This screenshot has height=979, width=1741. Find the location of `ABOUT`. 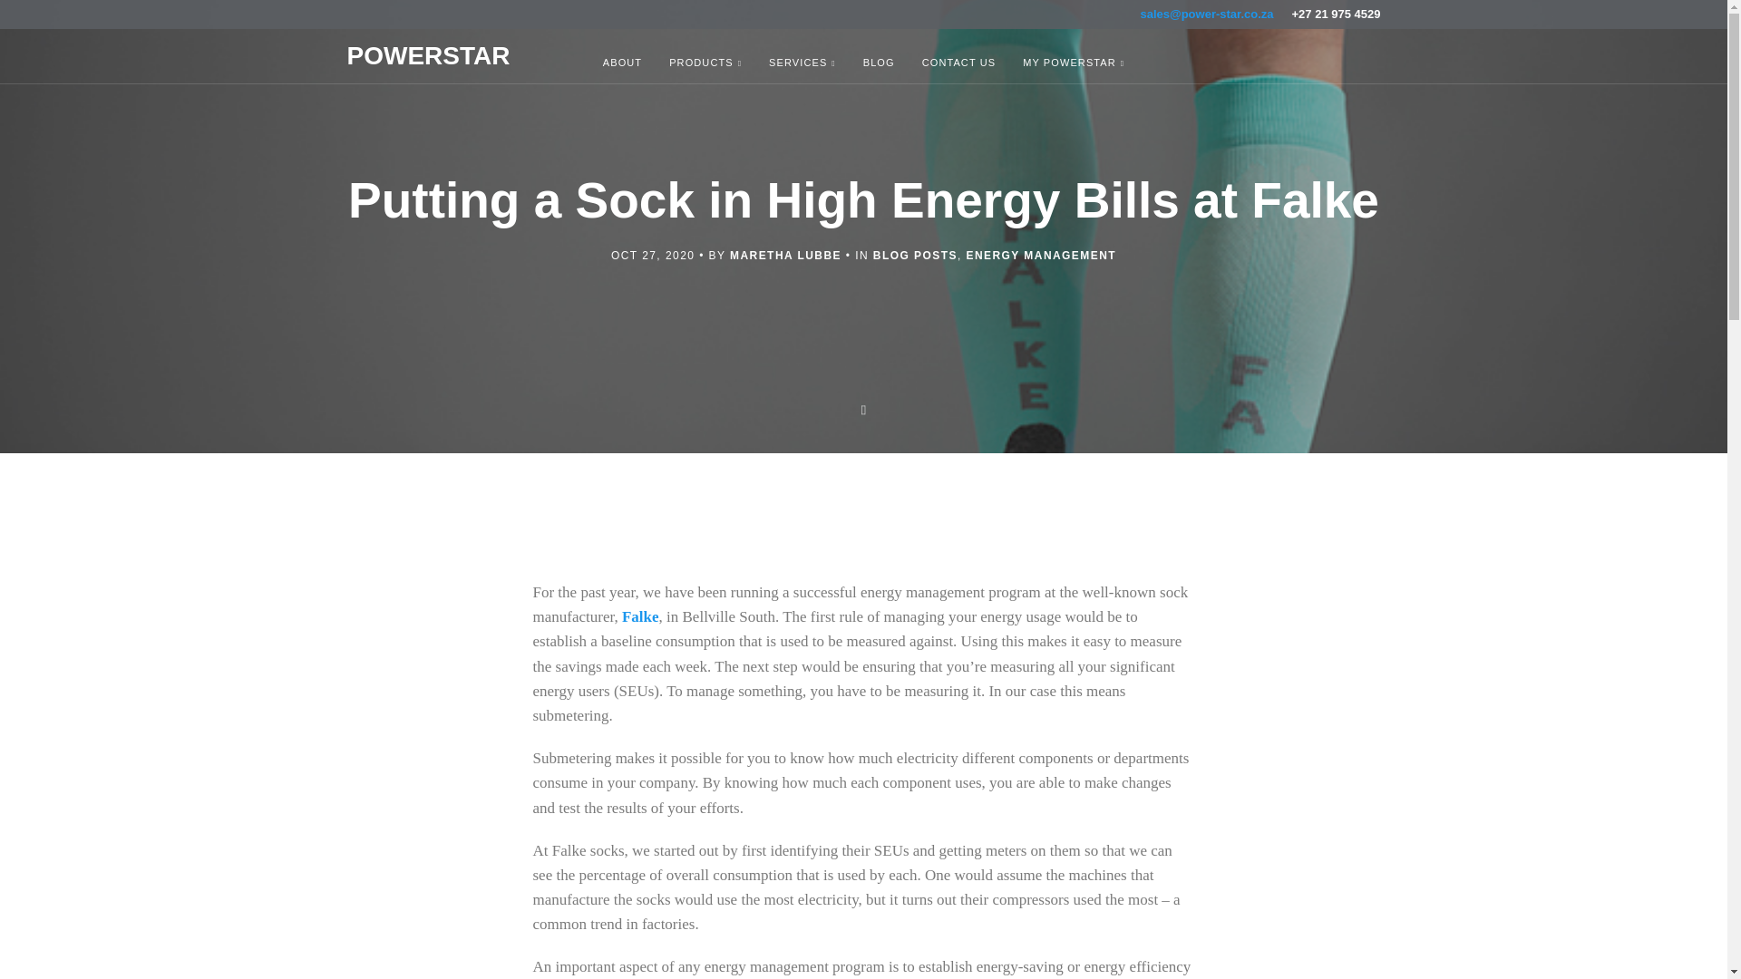

ABOUT is located at coordinates (622, 63).